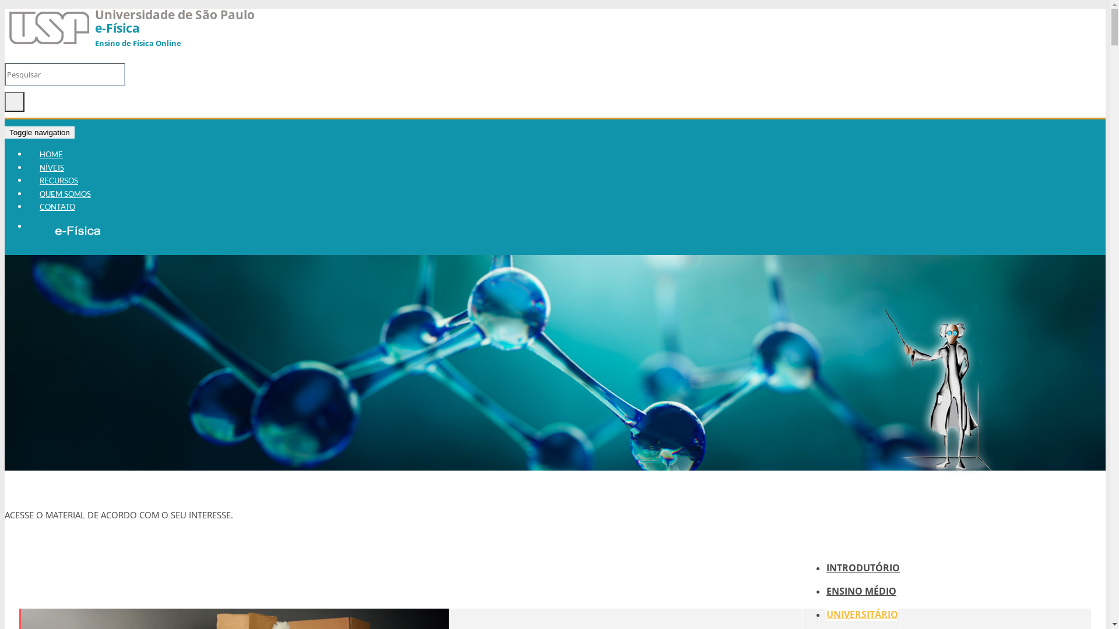  I want to click on QUEM SOMOS, so click(65, 194).